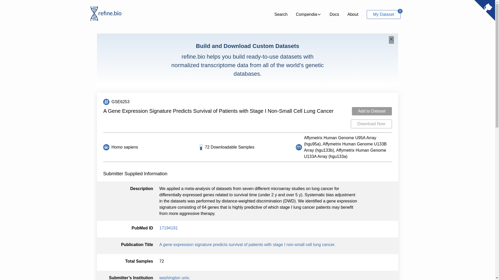 This screenshot has width=499, height=280. What do you see at coordinates (353, 15) in the screenshot?
I see `About` at bounding box center [353, 15].